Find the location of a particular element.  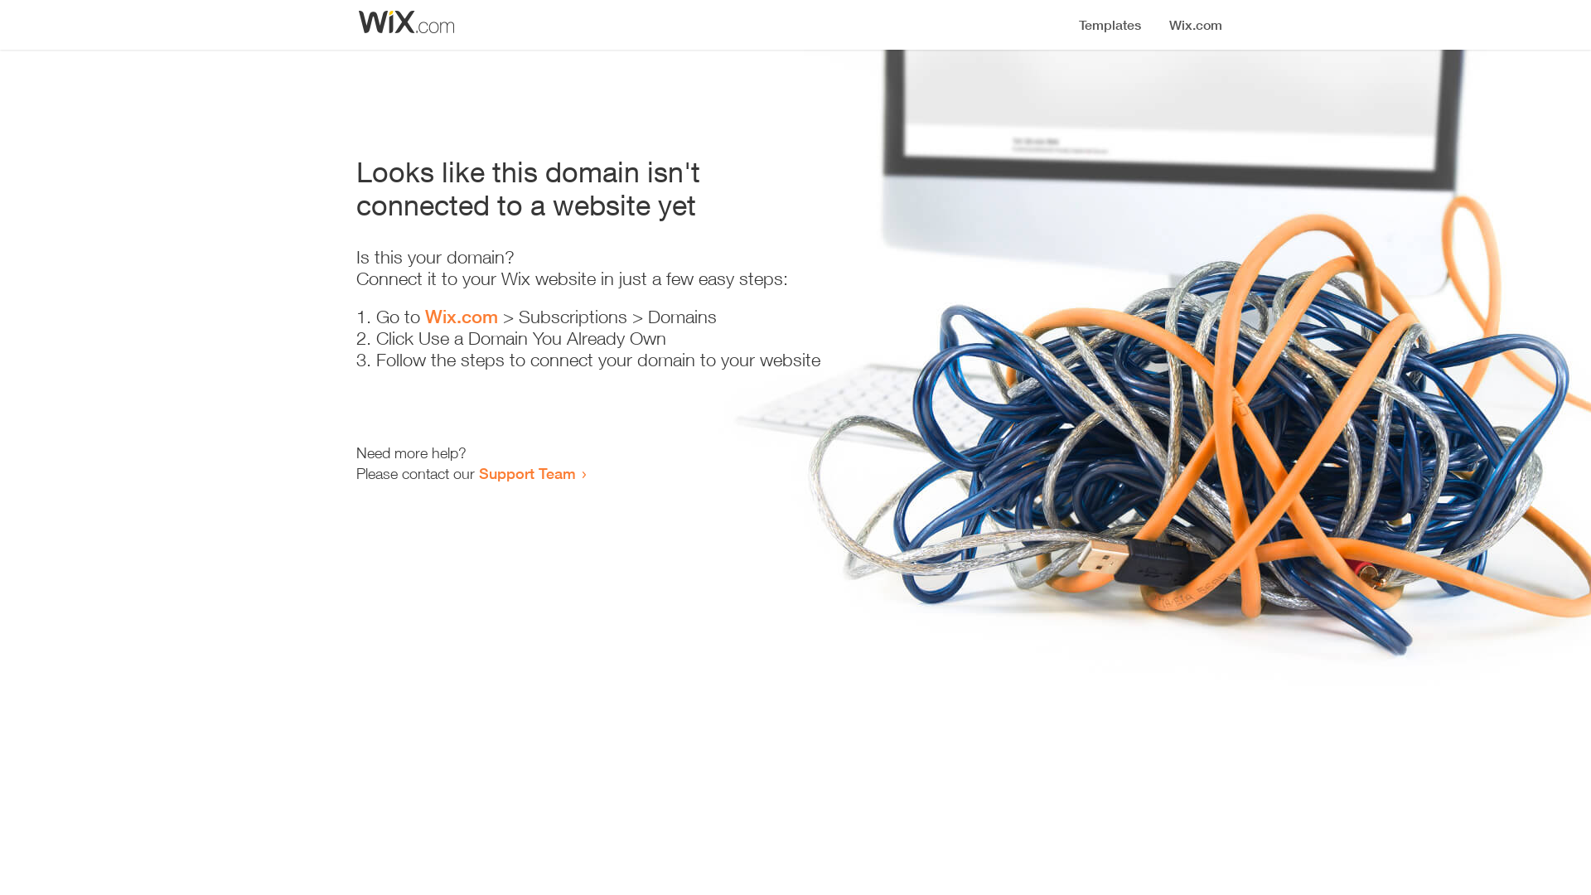

Support Team is located at coordinates (527, 473).